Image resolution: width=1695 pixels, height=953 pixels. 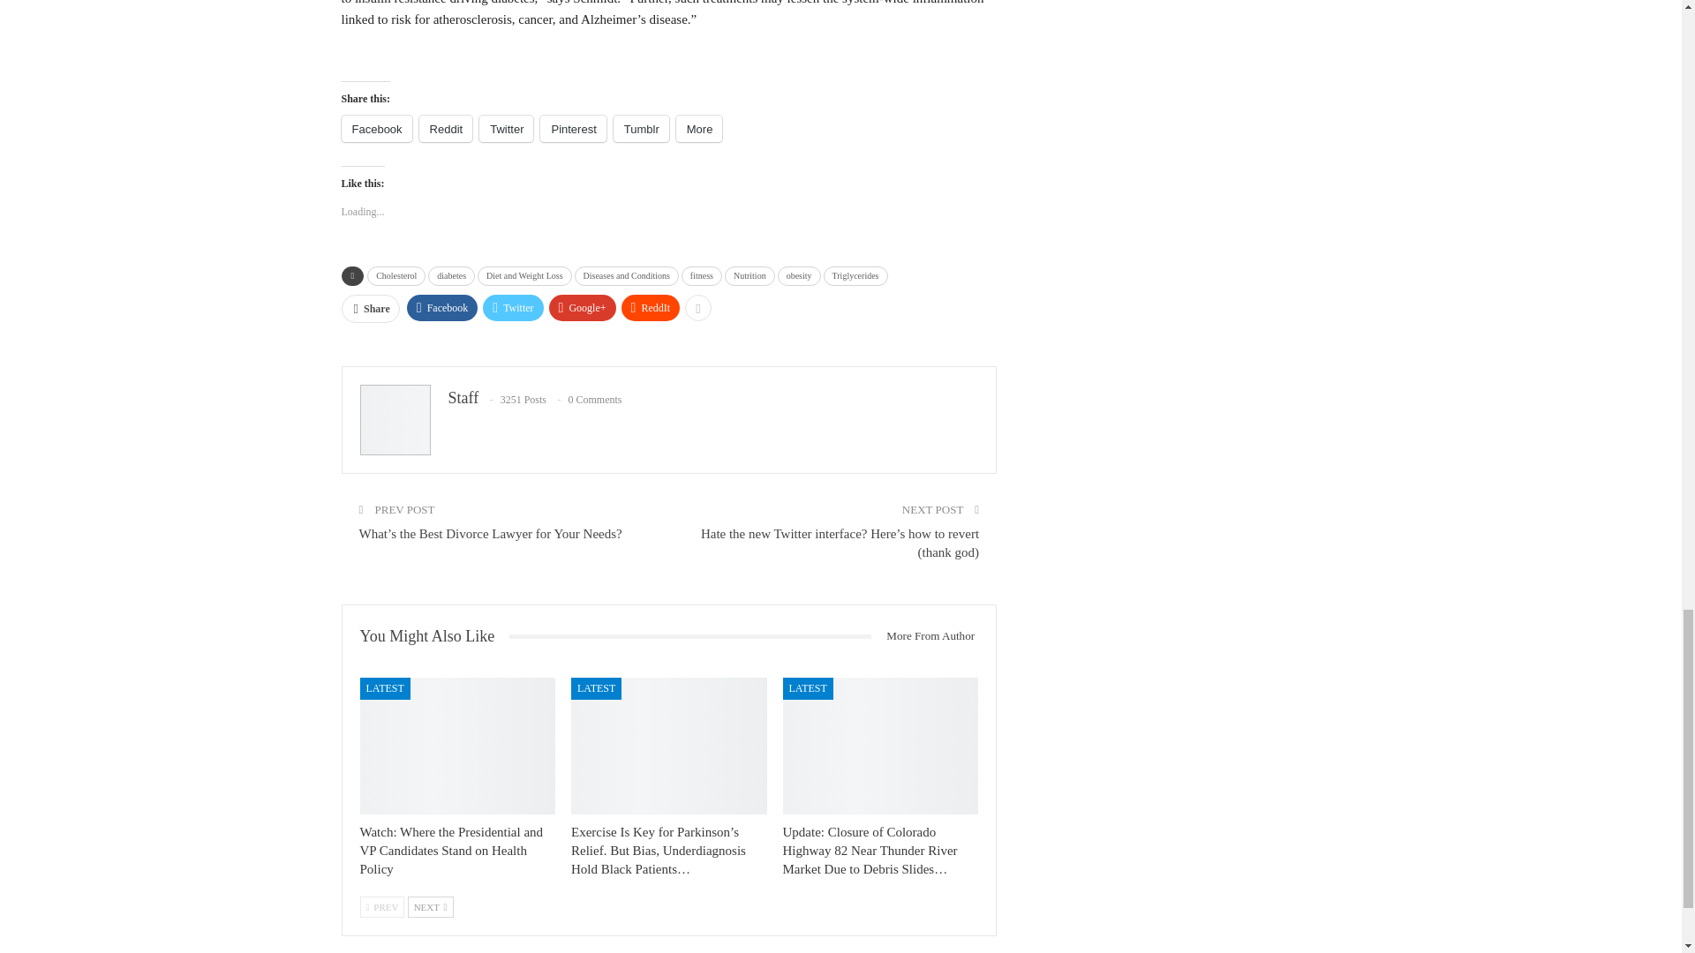 What do you see at coordinates (572, 128) in the screenshot?
I see `Pinterest` at bounding box center [572, 128].